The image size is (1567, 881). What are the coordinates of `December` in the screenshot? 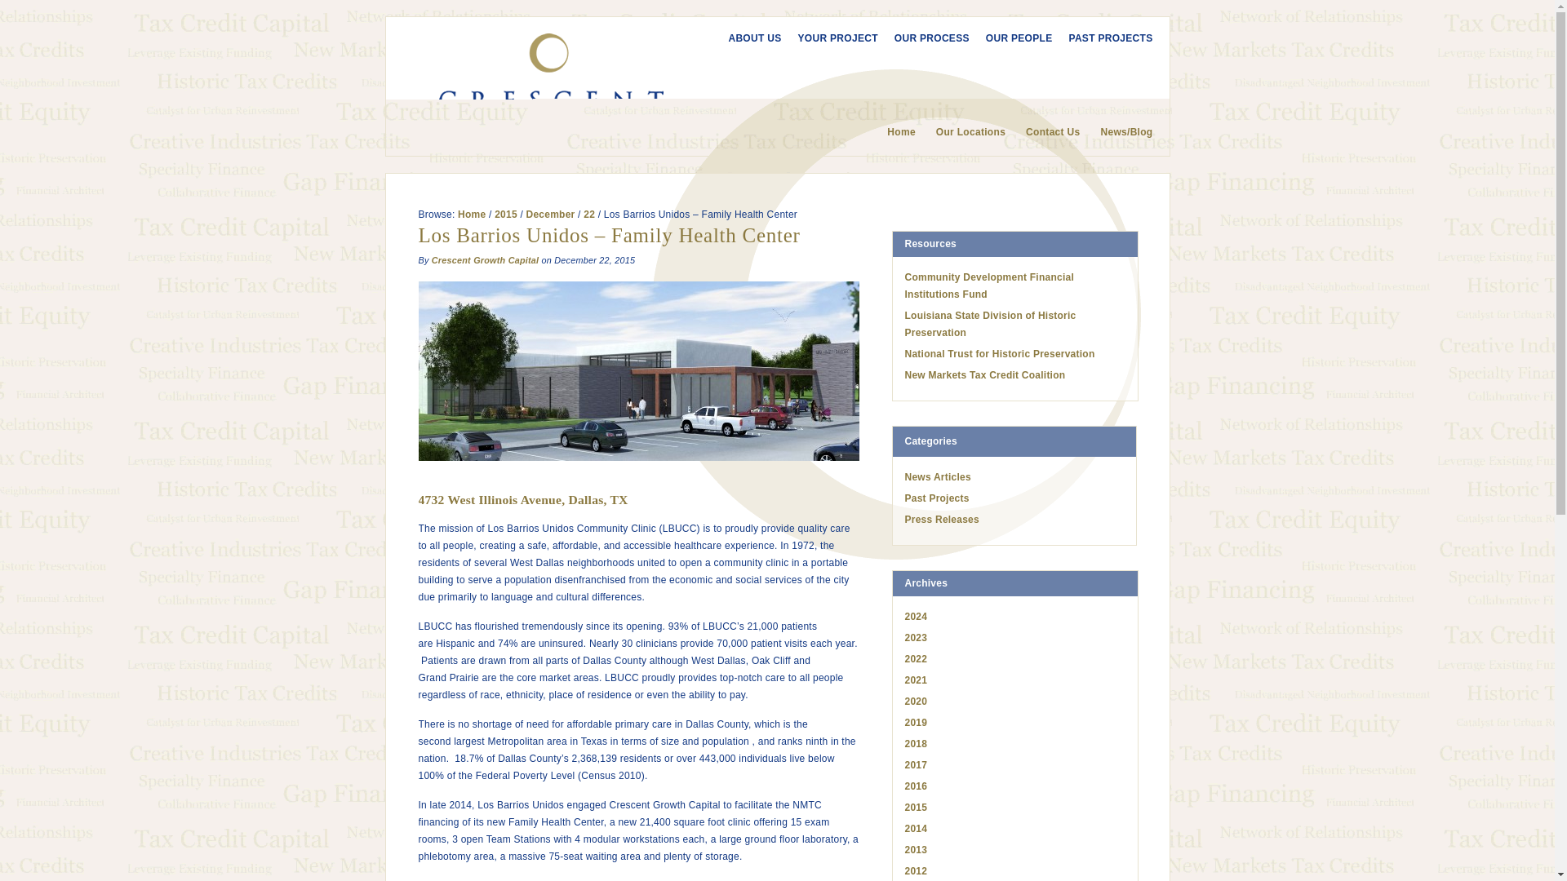 It's located at (550, 214).